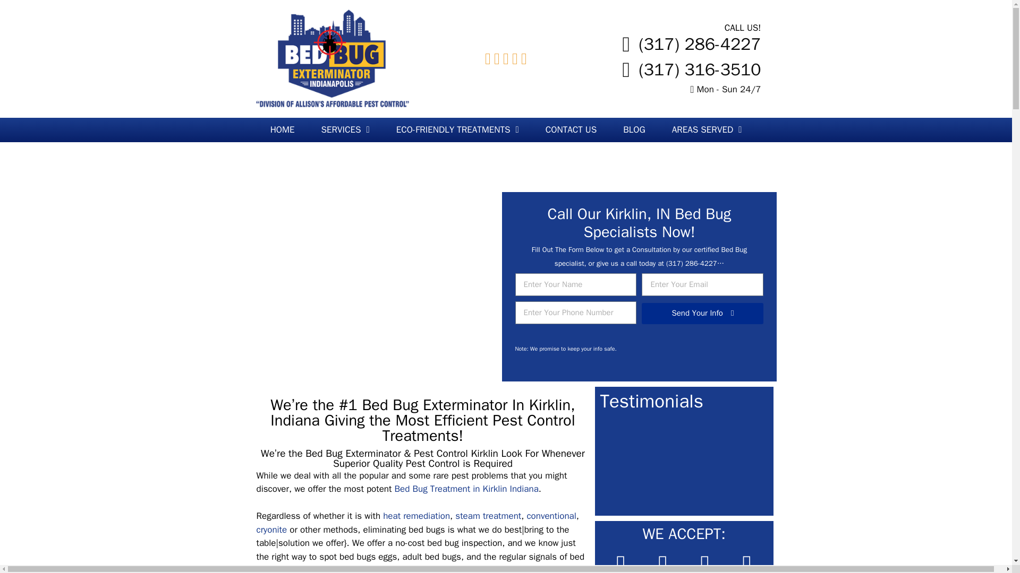 The width and height of the screenshot is (1020, 573). I want to click on AREAS SERVED, so click(707, 129).